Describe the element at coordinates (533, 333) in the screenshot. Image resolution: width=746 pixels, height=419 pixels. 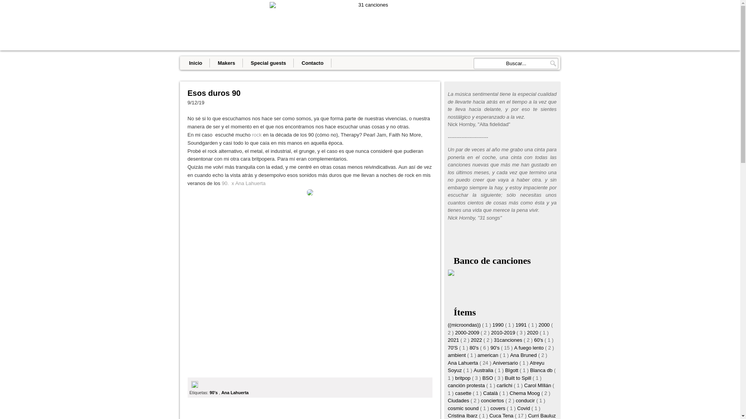
I see `2020` at that location.